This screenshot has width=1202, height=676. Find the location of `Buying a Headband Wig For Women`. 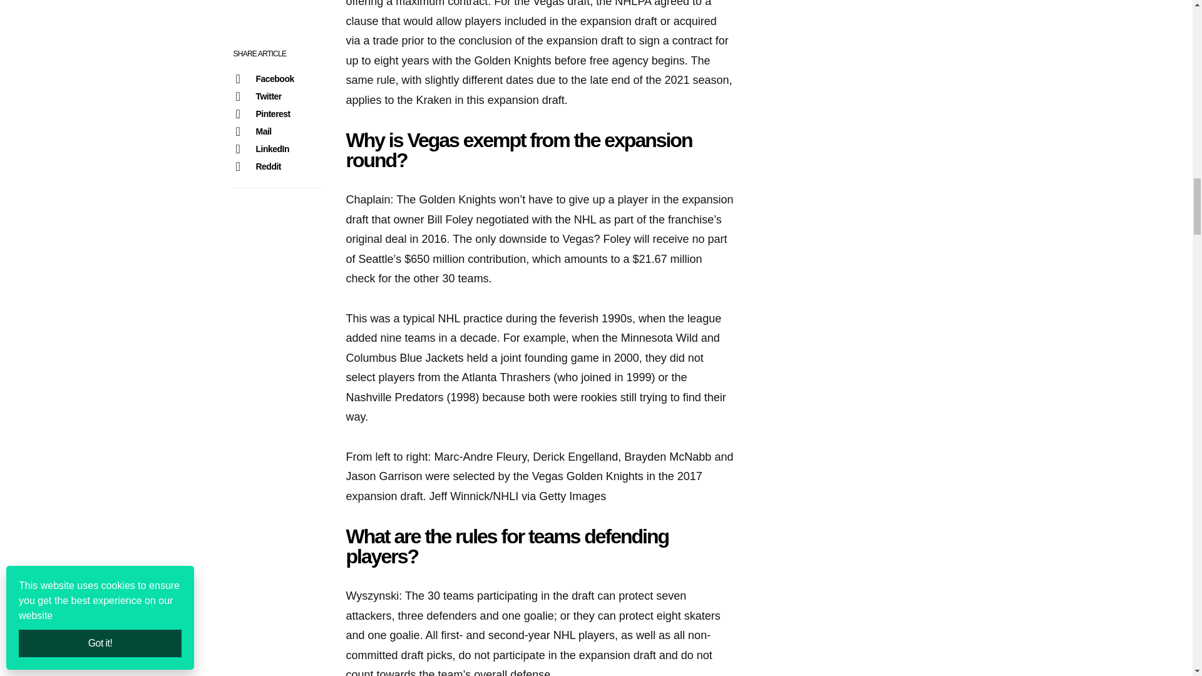

Buying a Headband Wig For Women is located at coordinates (934, 8).